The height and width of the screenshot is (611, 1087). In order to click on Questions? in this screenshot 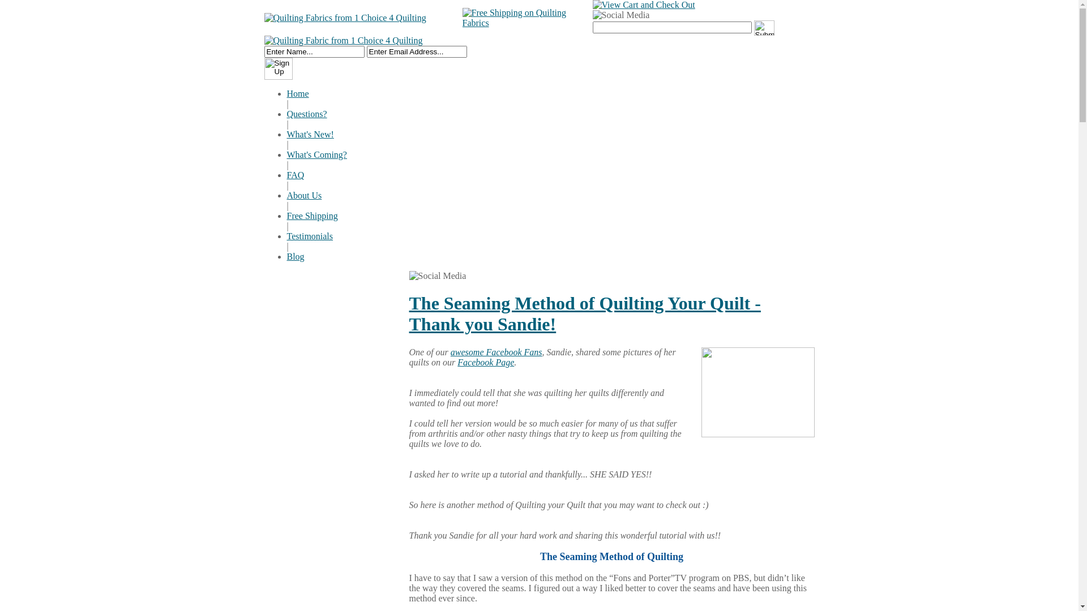, I will do `click(307, 114)`.